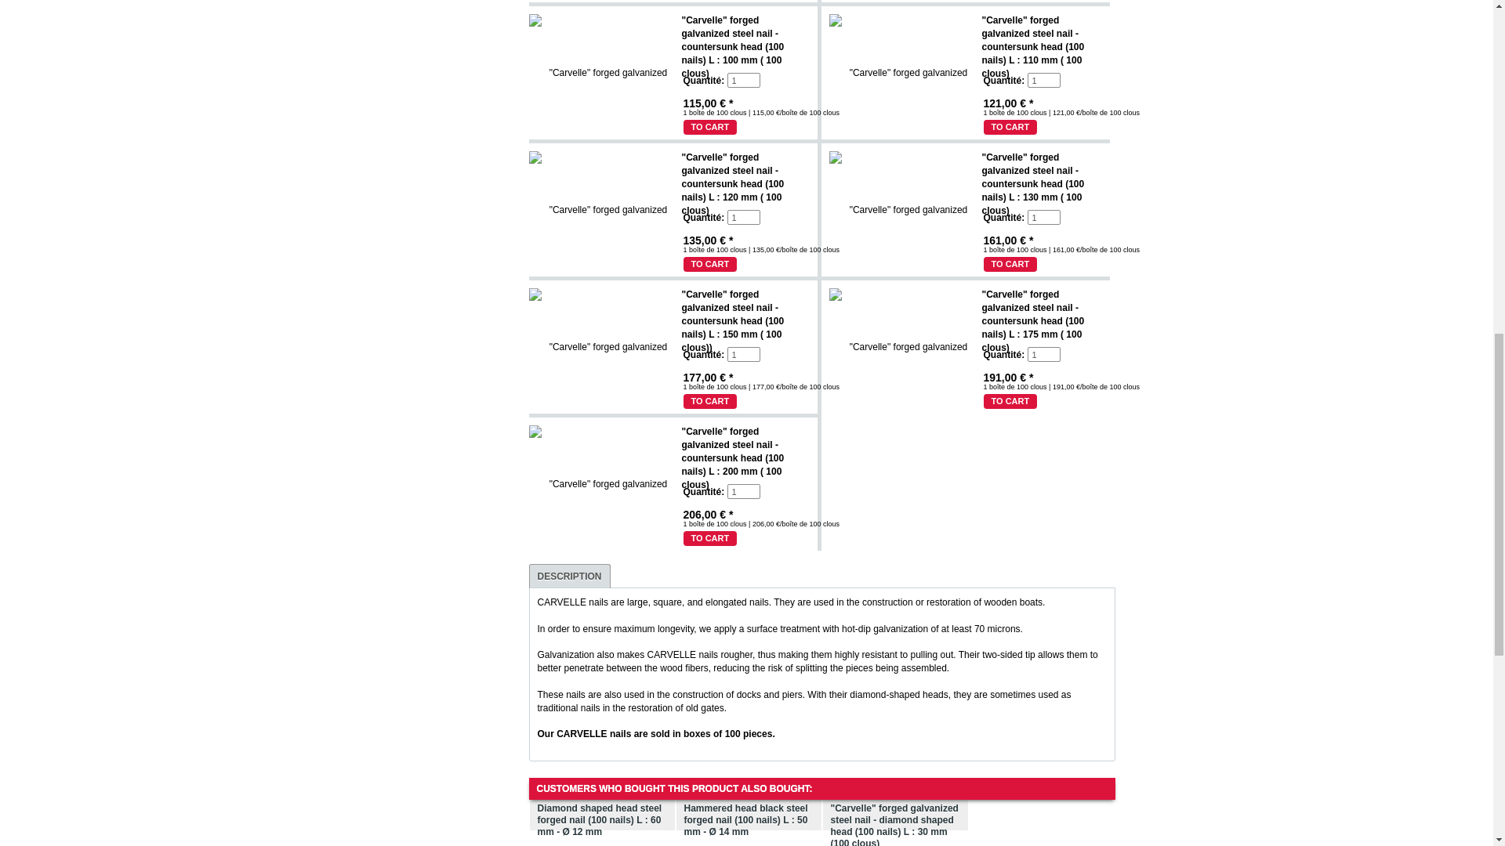 Image resolution: width=1505 pixels, height=846 pixels. Describe the element at coordinates (1043, 354) in the screenshot. I see `1` at that location.